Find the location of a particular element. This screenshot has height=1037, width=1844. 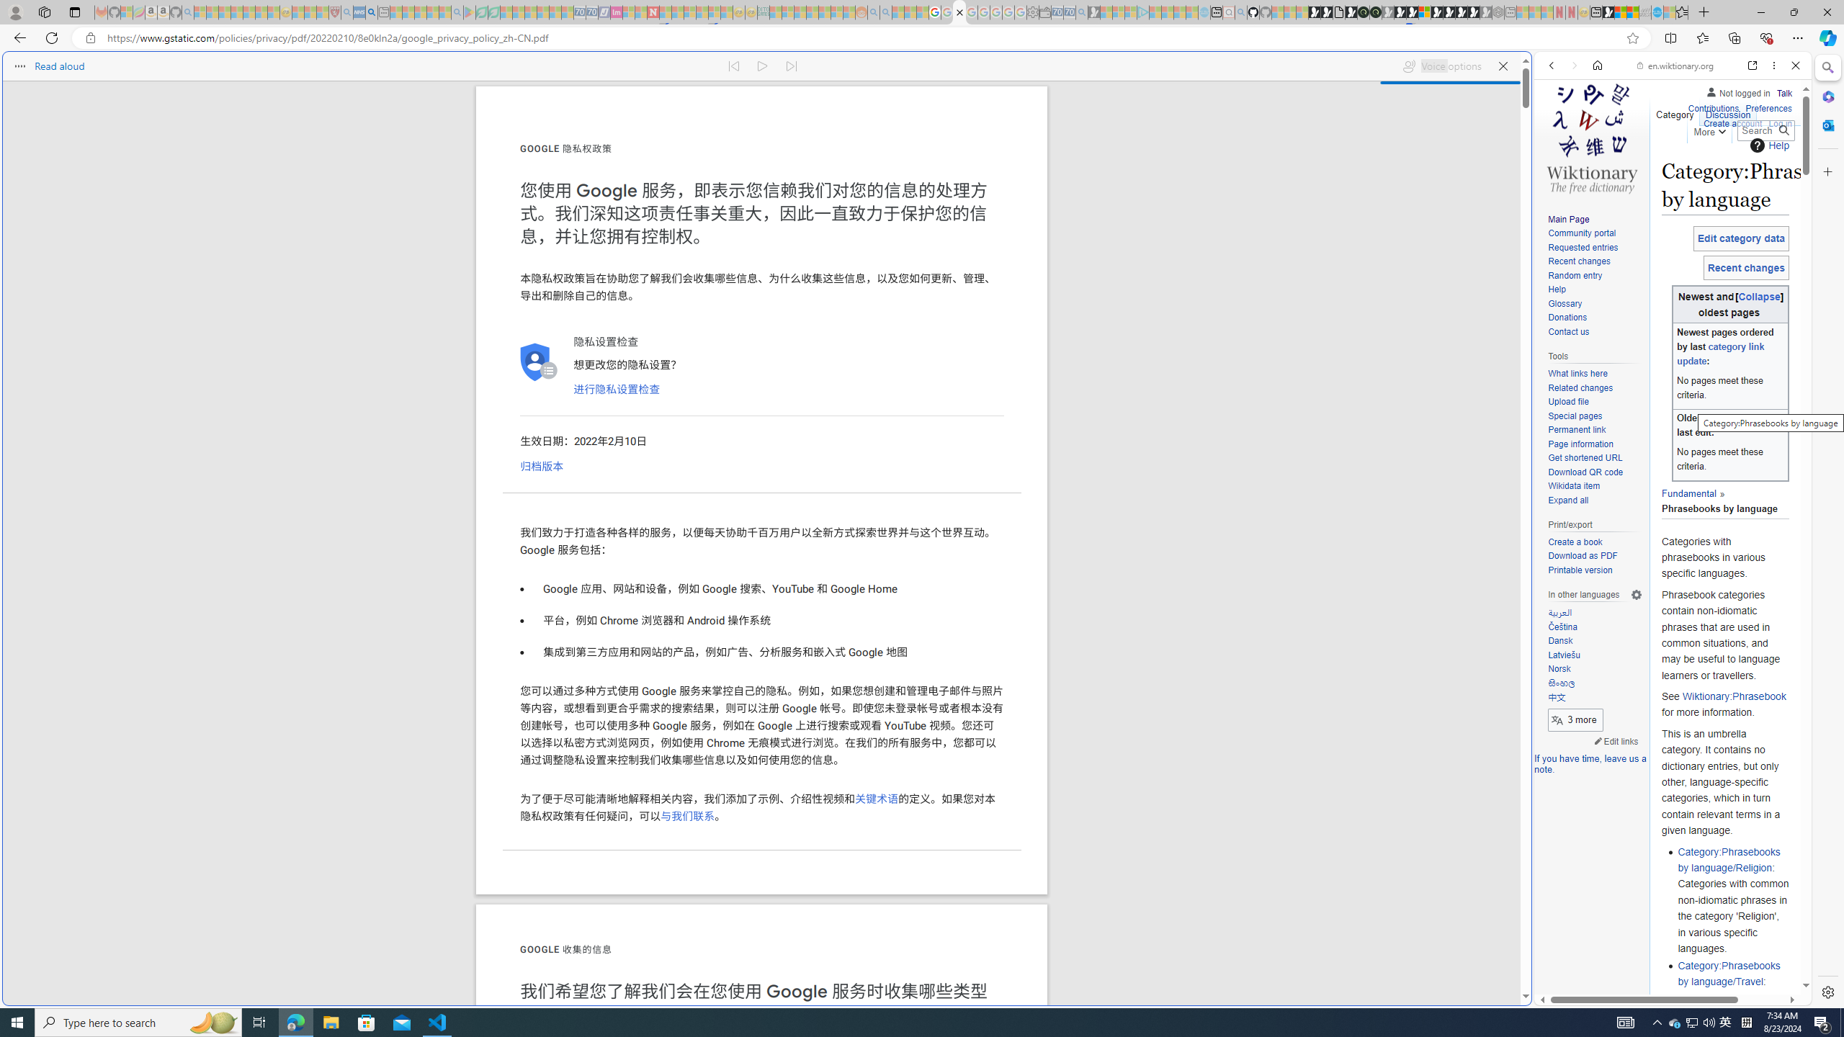

Download QR code is located at coordinates (1585, 472).